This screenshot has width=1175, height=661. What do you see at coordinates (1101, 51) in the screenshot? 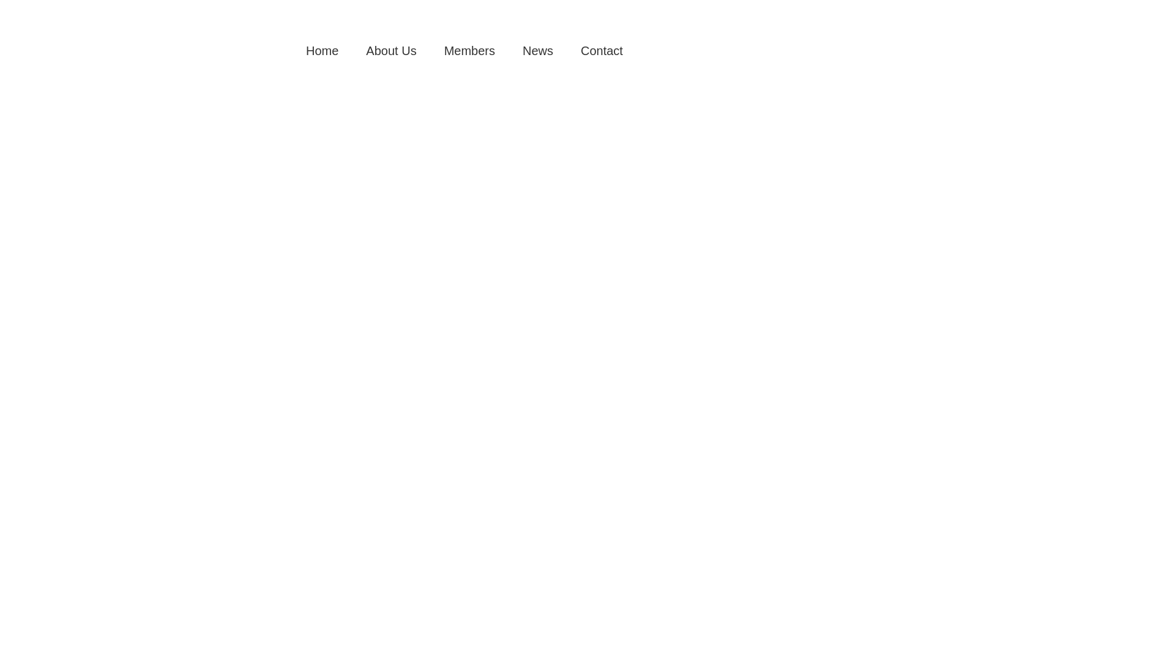
I see `TRG Facebook` at bounding box center [1101, 51].